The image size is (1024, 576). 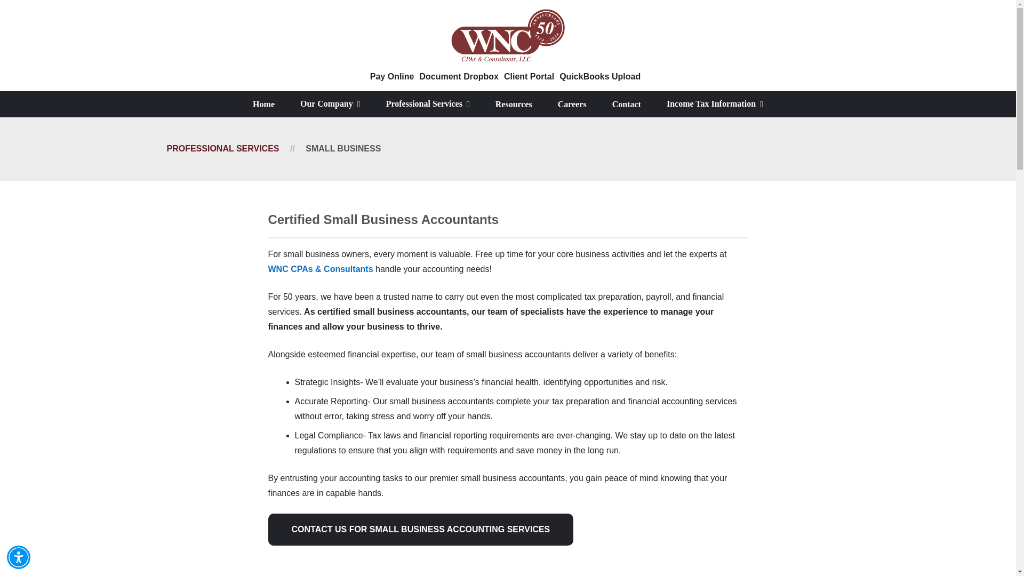 I want to click on Our Company, so click(x=331, y=104).